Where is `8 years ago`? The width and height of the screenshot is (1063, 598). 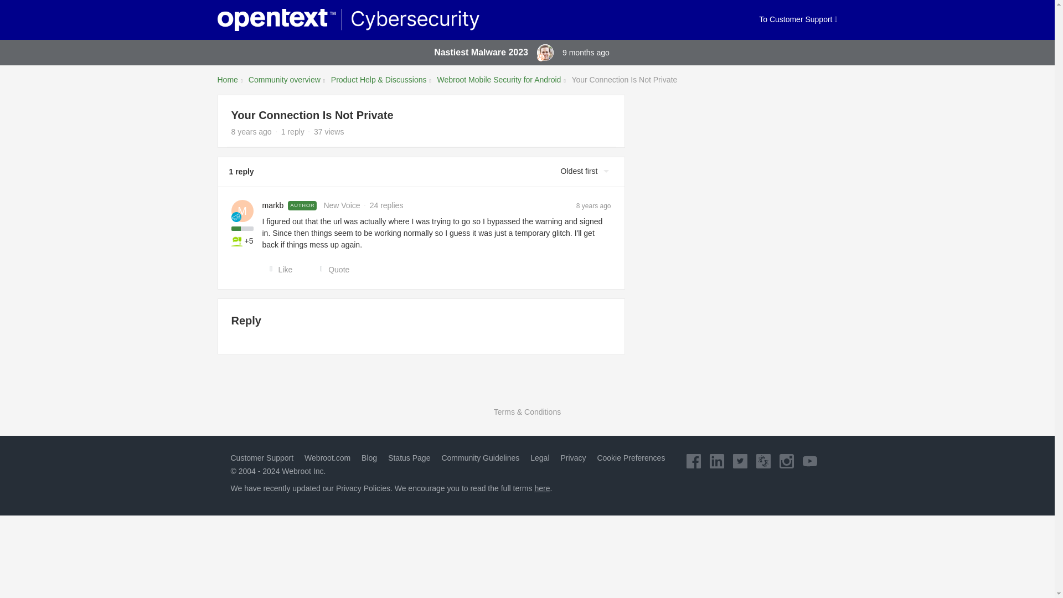 8 years ago is located at coordinates (594, 205).